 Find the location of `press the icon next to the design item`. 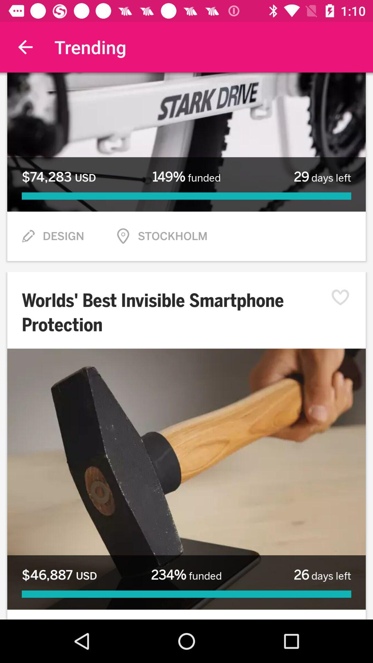

press the icon next to the design item is located at coordinates (28, 236).